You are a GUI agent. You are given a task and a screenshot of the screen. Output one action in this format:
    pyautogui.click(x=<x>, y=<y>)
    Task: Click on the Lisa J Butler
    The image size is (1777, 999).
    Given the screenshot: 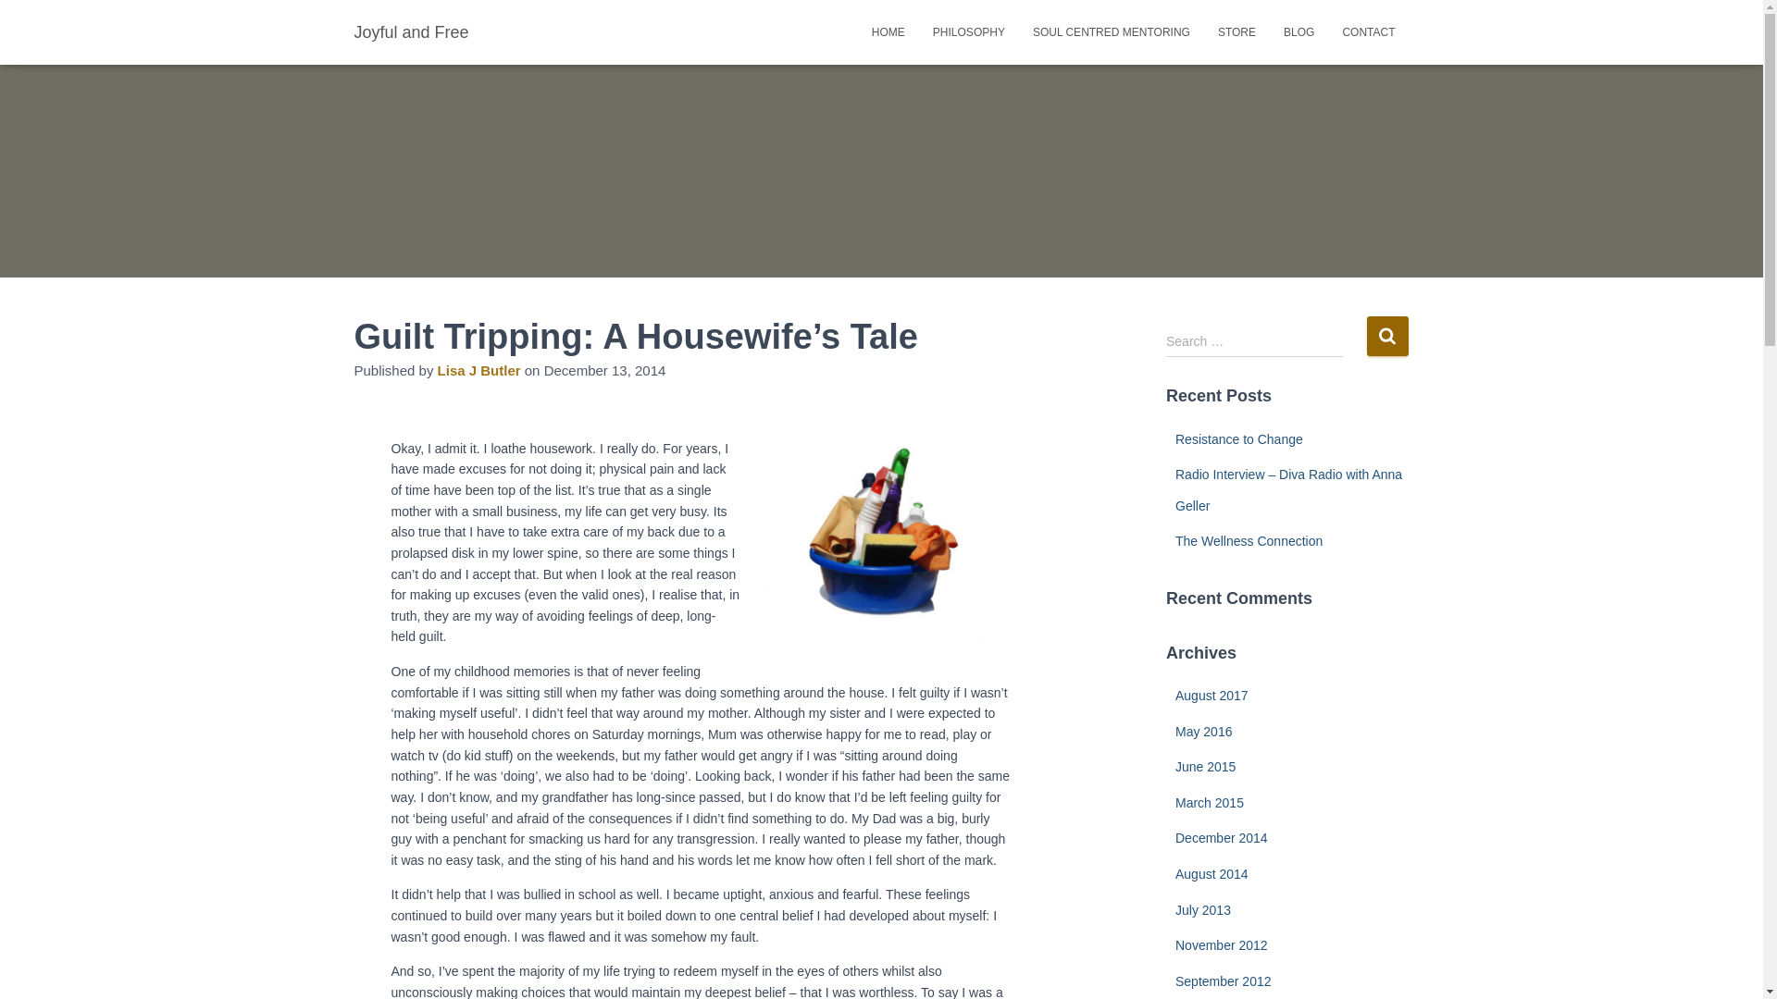 What is the action you would take?
    pyautogui.click(x=479, y=370)
    